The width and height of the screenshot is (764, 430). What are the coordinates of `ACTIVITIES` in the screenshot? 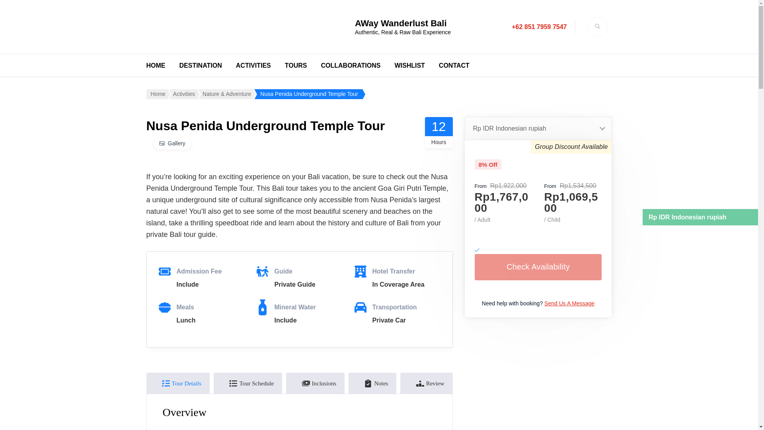 It's located at (253, 65).